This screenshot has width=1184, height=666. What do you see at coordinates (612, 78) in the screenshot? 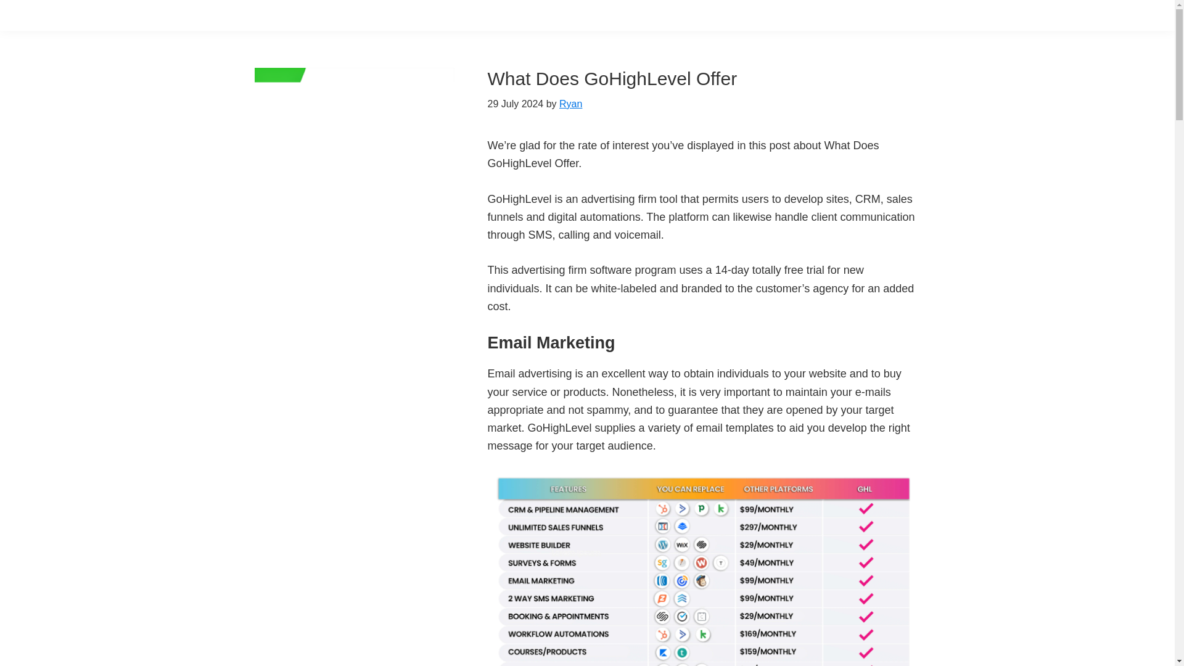
I see `What Does GoHighLevel Offer` at bounding box center [612, 78].